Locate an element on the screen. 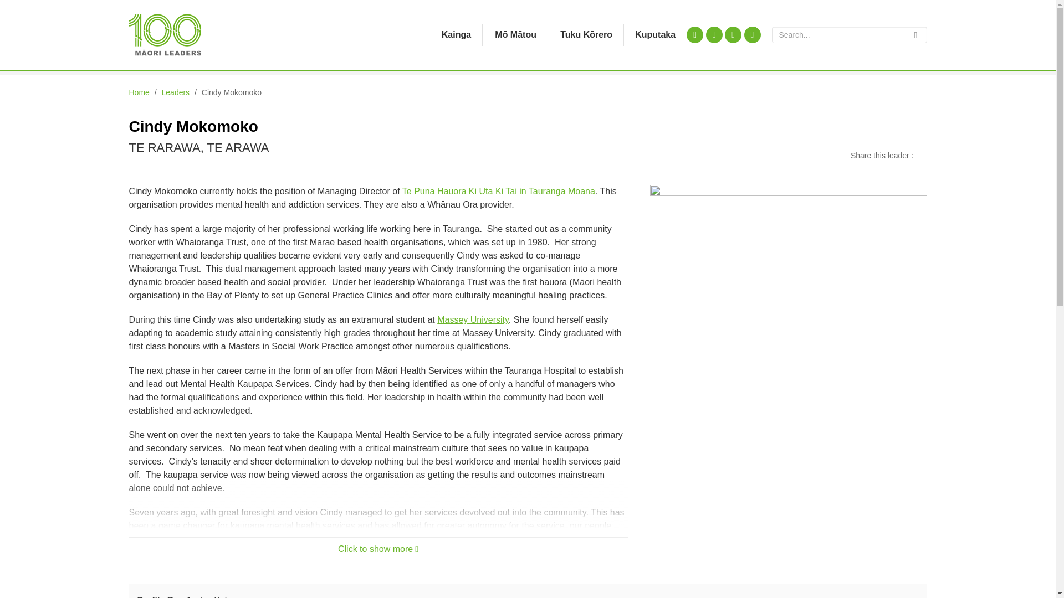 This screenshot has height=598, width=1064. Kuputaka is located at coordinates (655, 35).